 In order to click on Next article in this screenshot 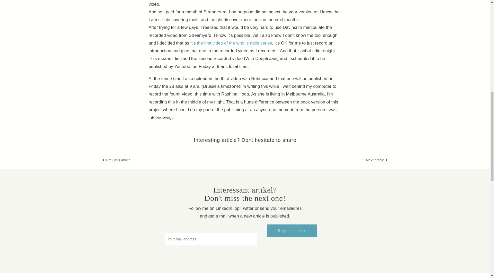, I will do `click(375, 160)`.